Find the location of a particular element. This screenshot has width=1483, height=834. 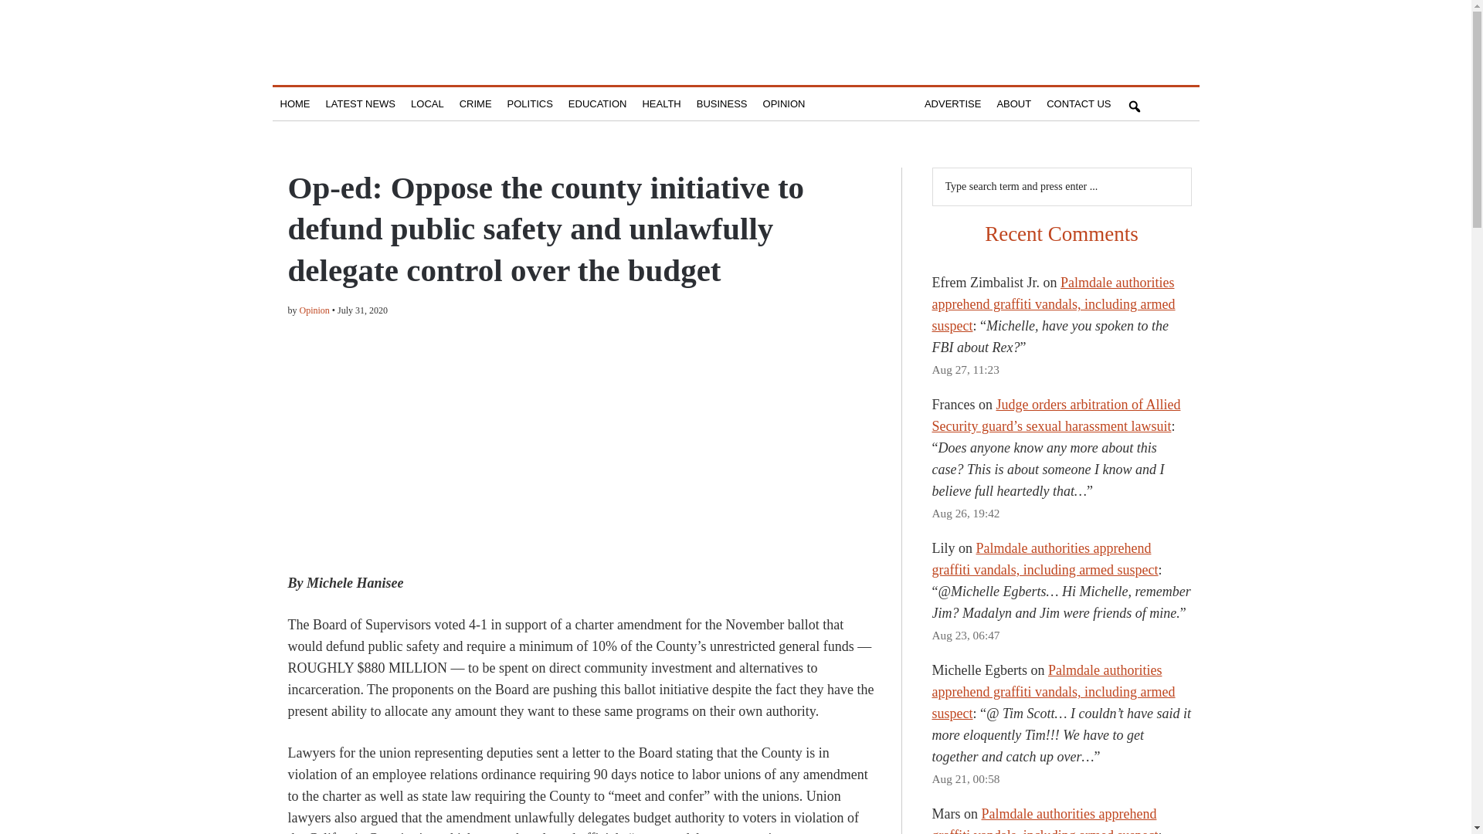

ABOUT is located at coordinates (1013, 103).